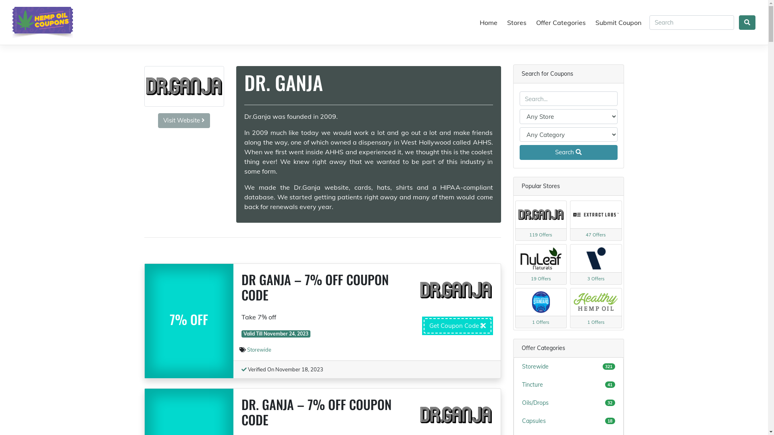  Describe the element at coordinates (568, 152) in the screenshot. I see `Search` at that location.